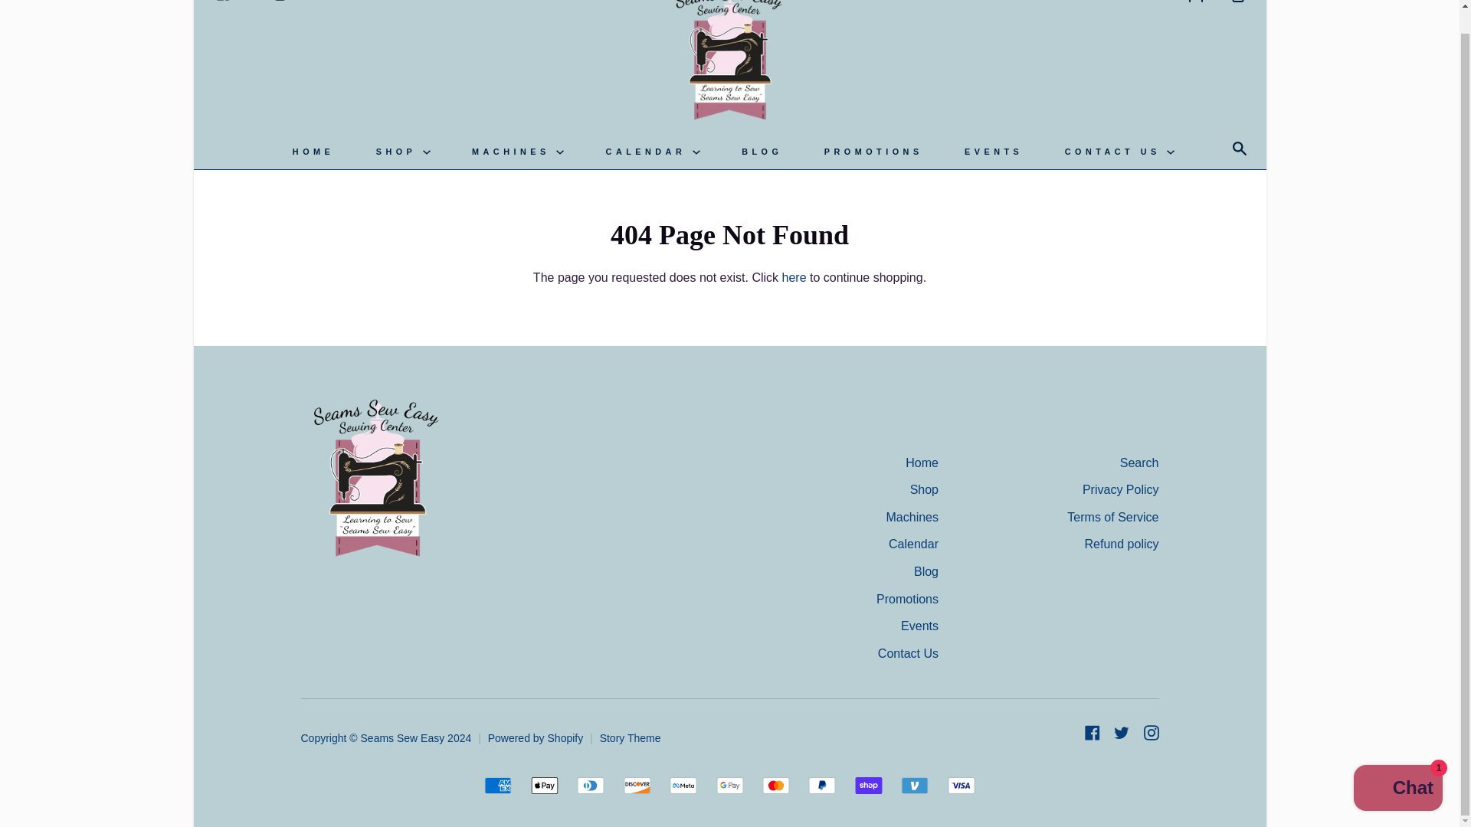  I want to click on Discover, so click(637, 786).